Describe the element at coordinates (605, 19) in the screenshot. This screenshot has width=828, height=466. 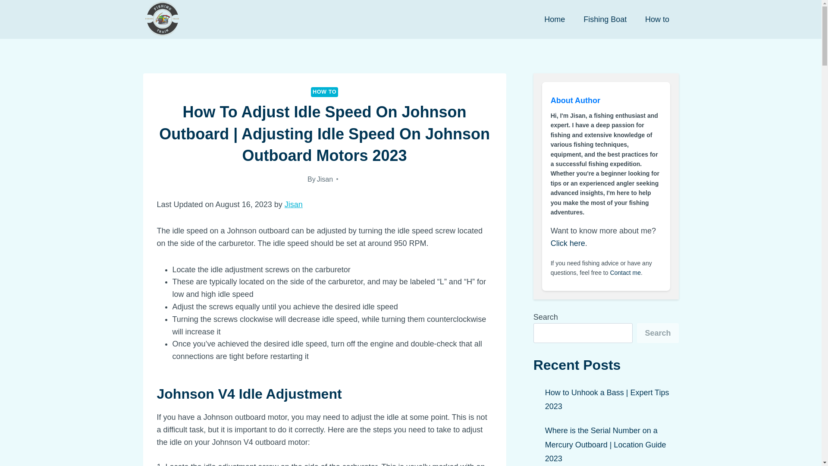
I see `Fishing Boat` at that location.